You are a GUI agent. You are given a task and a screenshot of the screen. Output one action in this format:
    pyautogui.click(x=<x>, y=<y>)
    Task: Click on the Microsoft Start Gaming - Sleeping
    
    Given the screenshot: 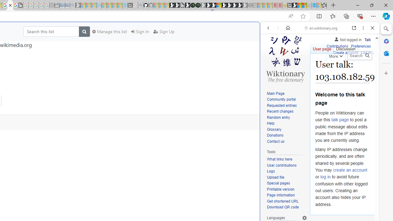 What is the action you would take?
    pyautogui.click(x=78, y=6)
    